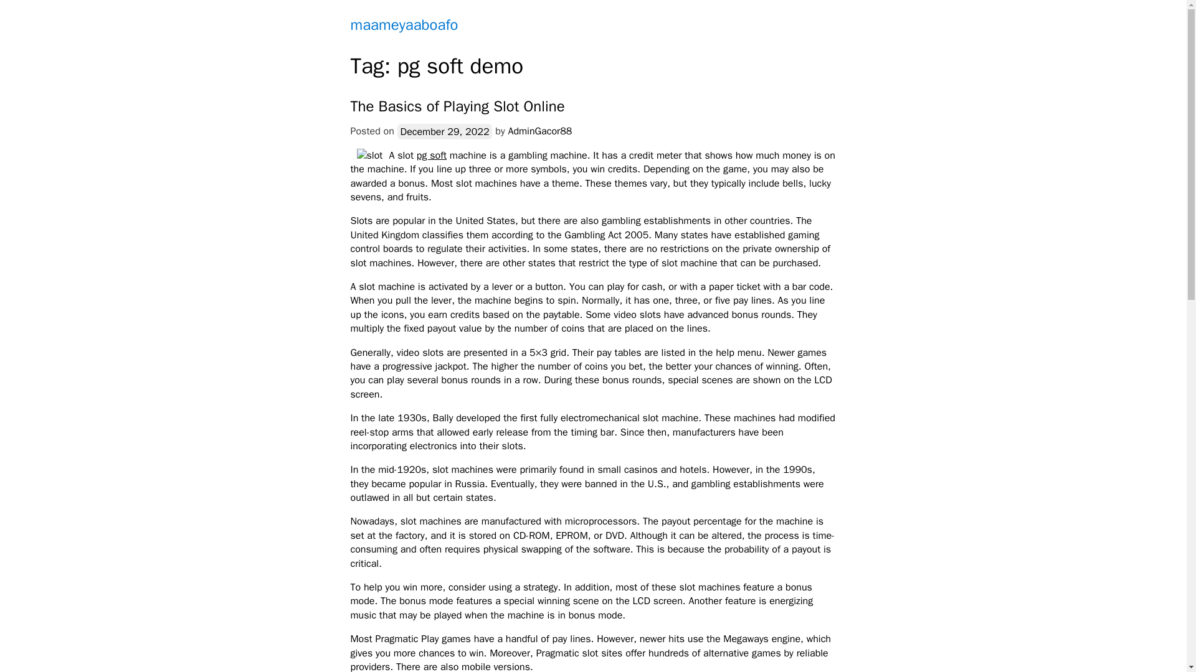 The image size is (1196, 672). What do you see at coordinates (431, 156) in the screenshot?
I see `pg soft` at bounding box center [431, 156].